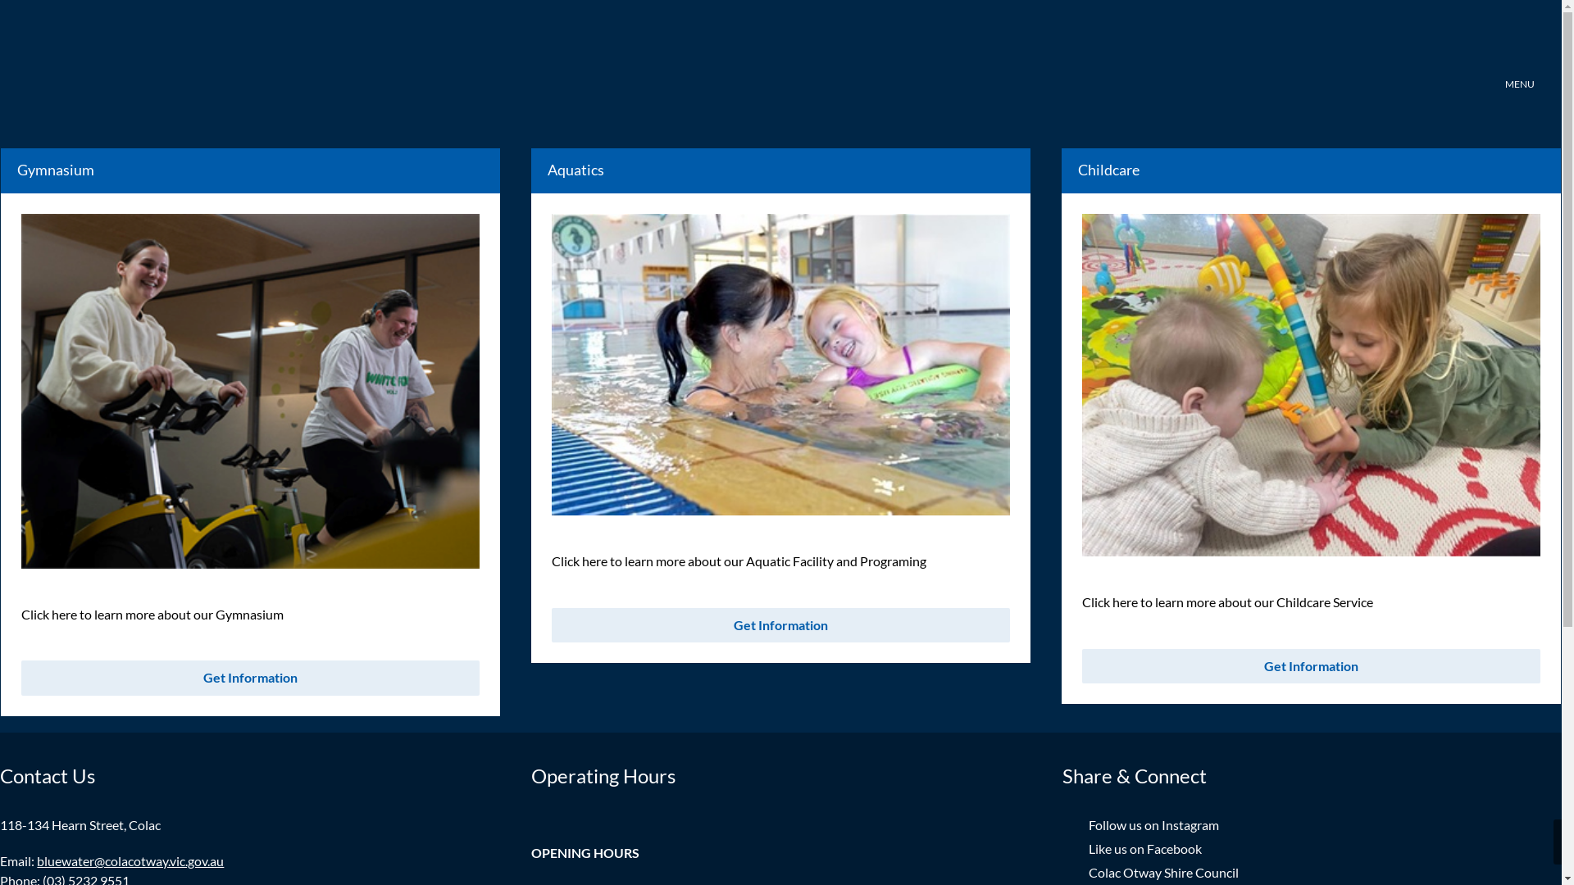 The image size is (1574, 885). Describe the element at coordinates (1325, 873) in the screenshot. I see `Colac Otway Shire Council` at that location.